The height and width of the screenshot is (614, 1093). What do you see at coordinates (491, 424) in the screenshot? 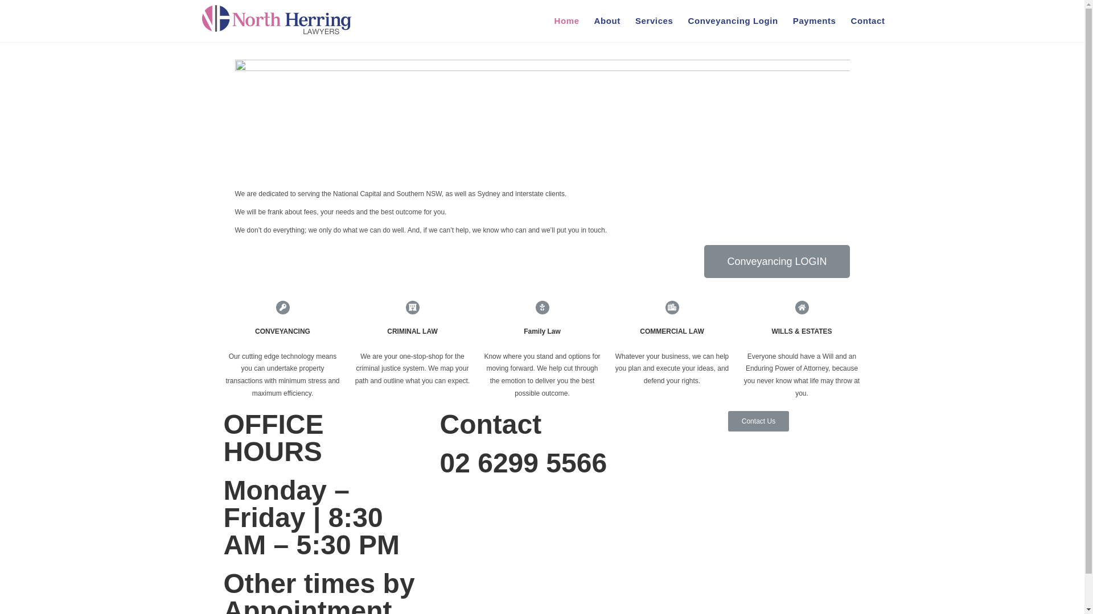
I see `Contact` at bounding box center [491, 424].